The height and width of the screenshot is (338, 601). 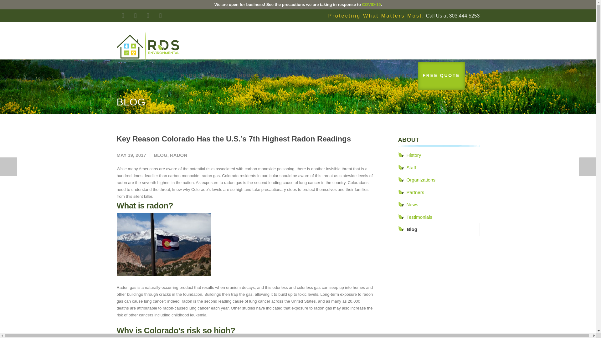 I want to click on COVID-19, so click(x=371, y=4).